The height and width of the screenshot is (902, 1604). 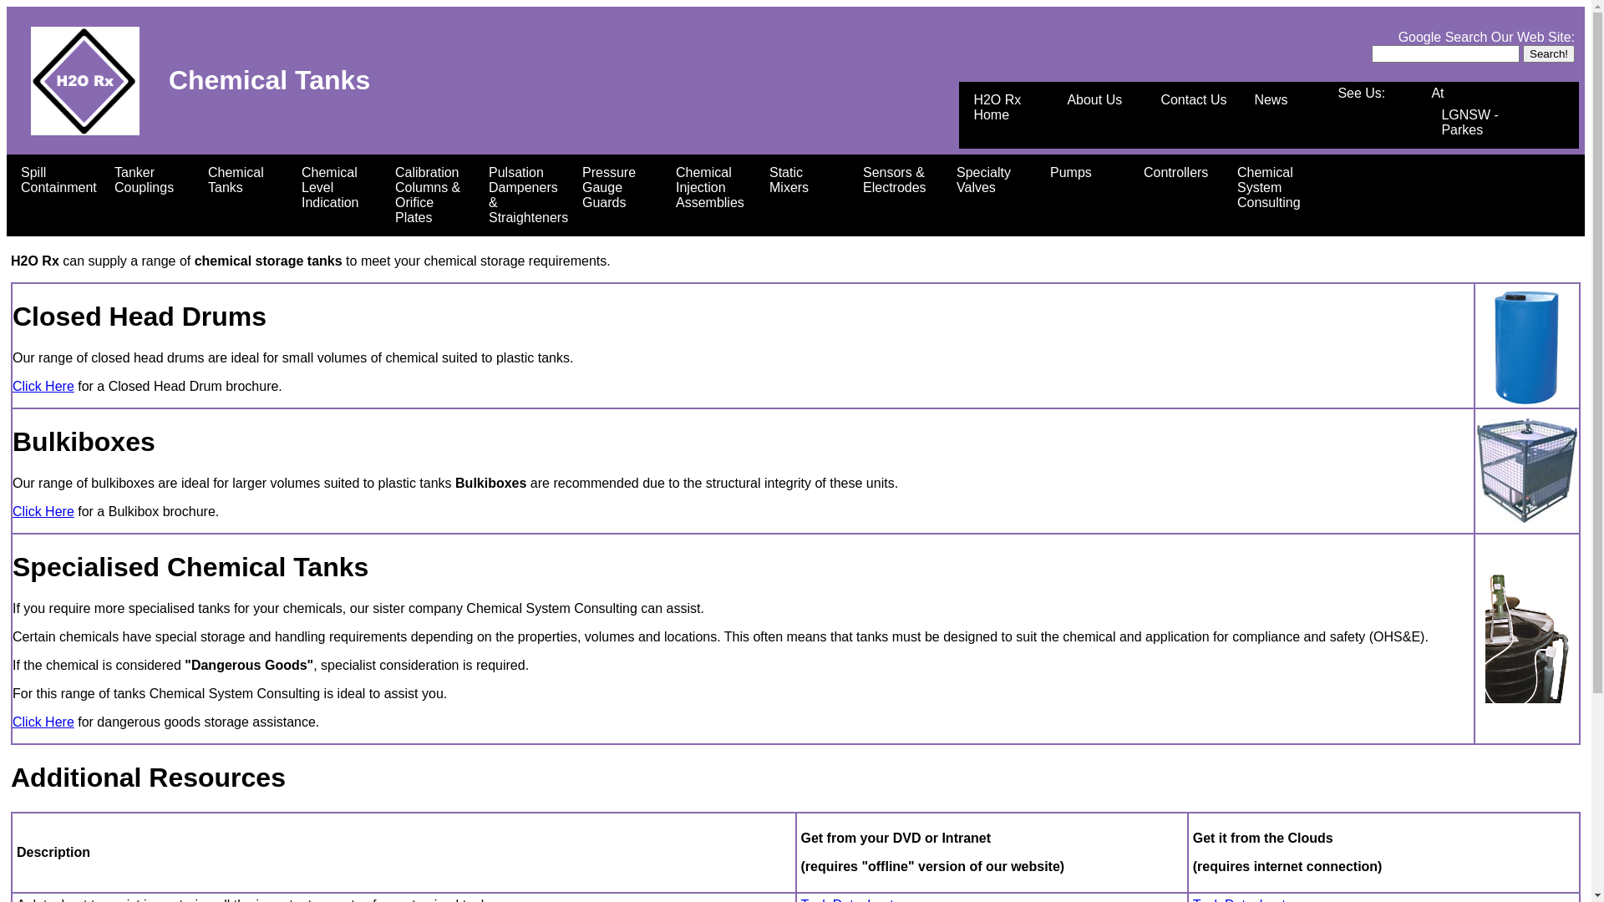 I want to click on Chemical Tanks, so click(x=245, y=180).